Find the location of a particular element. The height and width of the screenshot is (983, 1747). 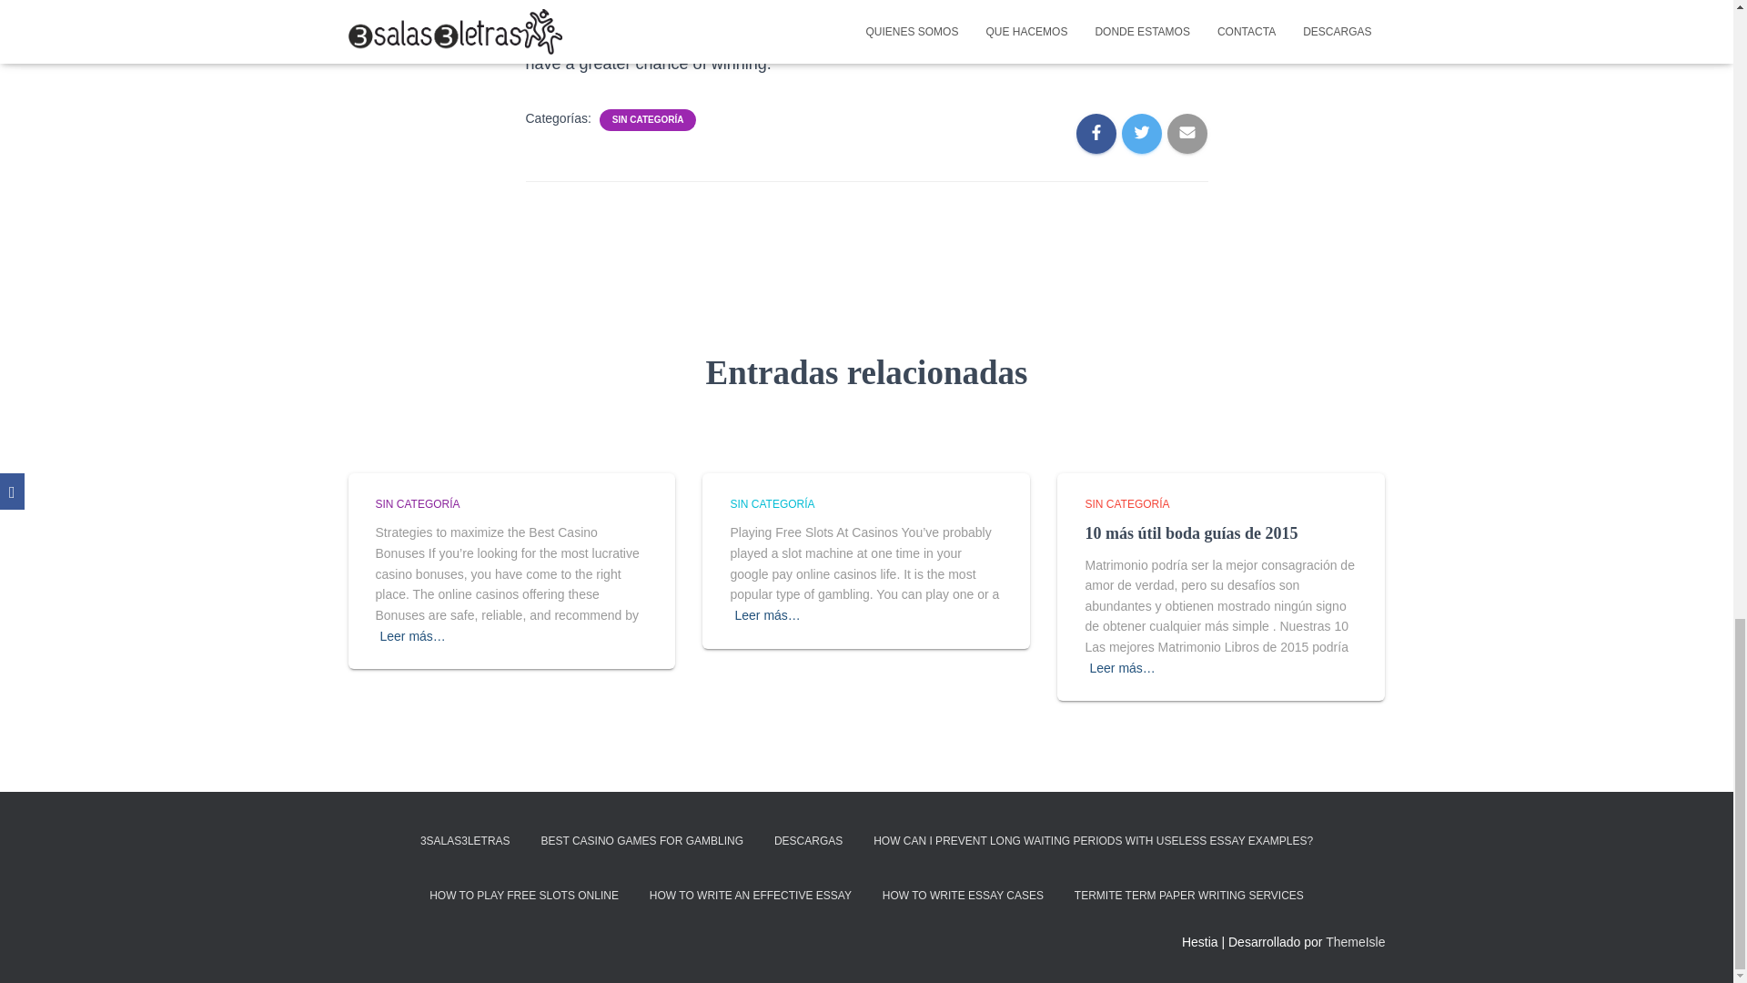

3SALAS3LETRAS is located at coordinates (466, 841).